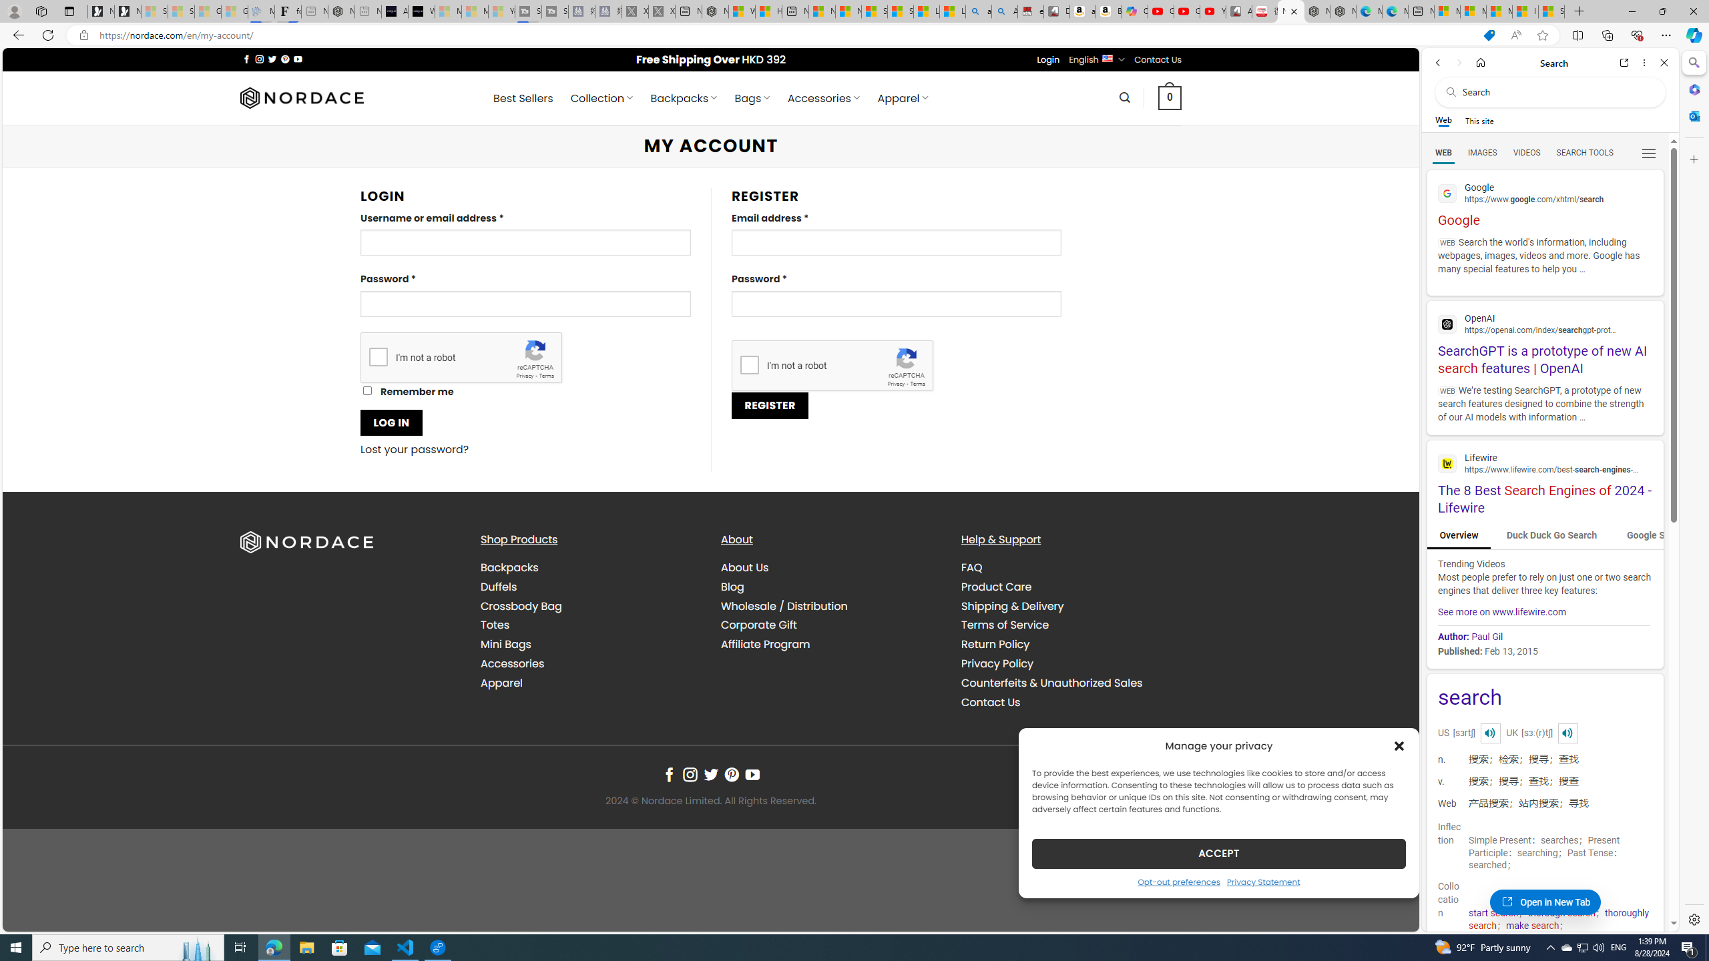 This screenshot has width=1709, height=961. What do you see at coordinates (1107, 57) in the screenshot?
I see `English` at bounding box center [1107, 57].